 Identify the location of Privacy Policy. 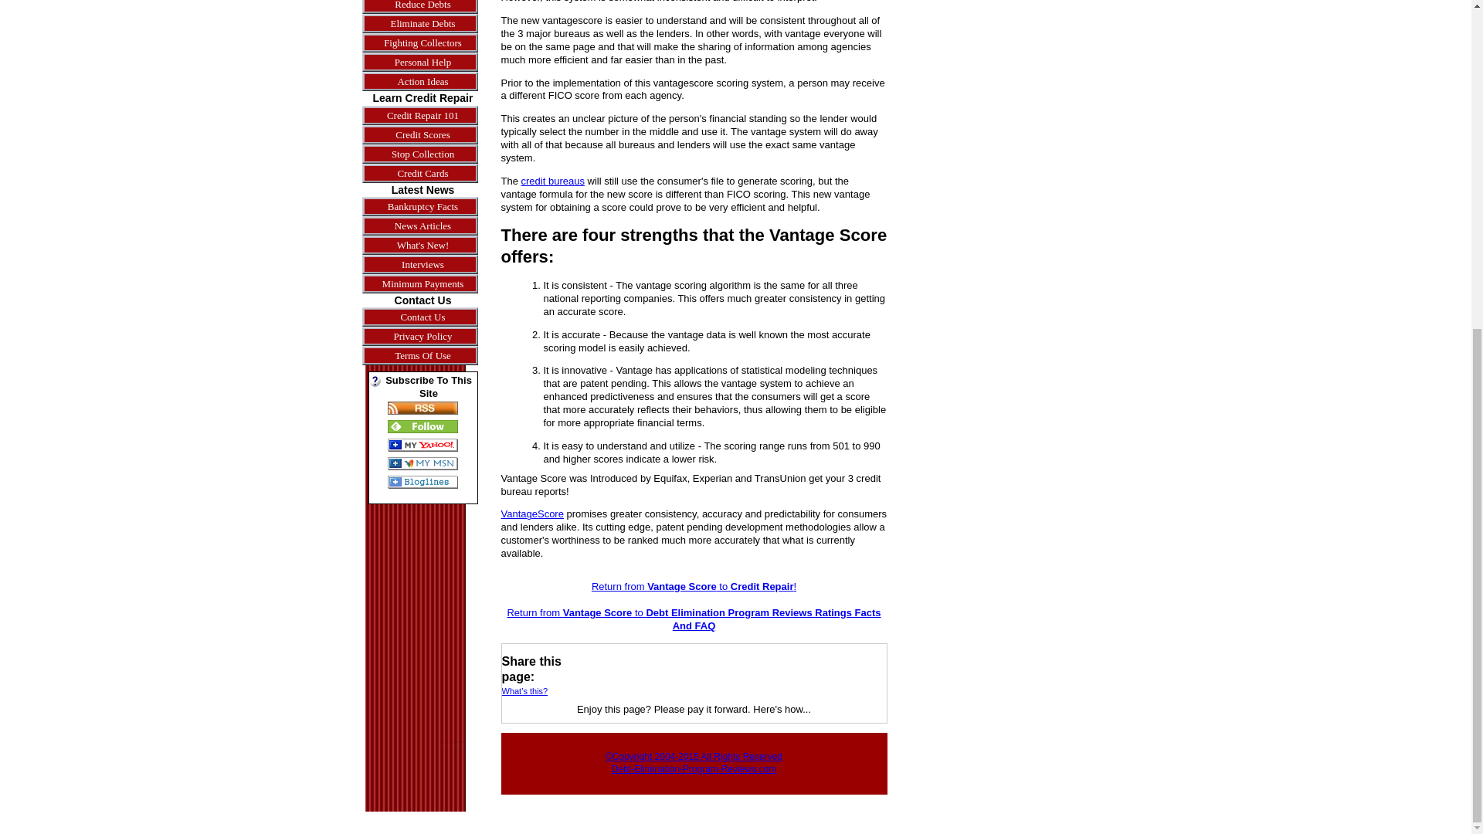
(422, 337).